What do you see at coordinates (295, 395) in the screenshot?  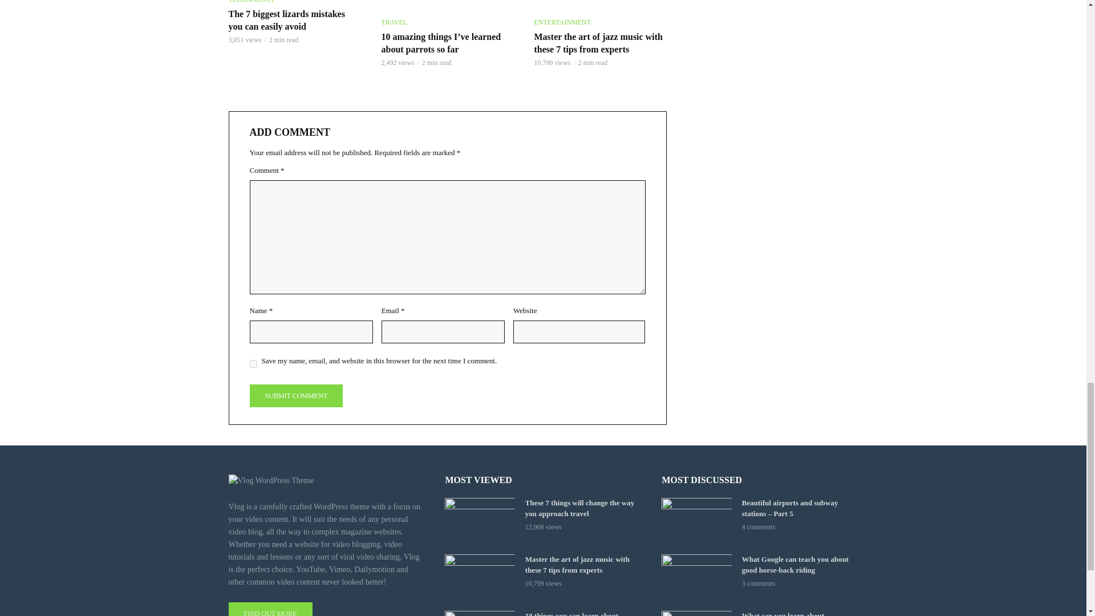 I see `Submit Comment` at bounding box center [295, 395].